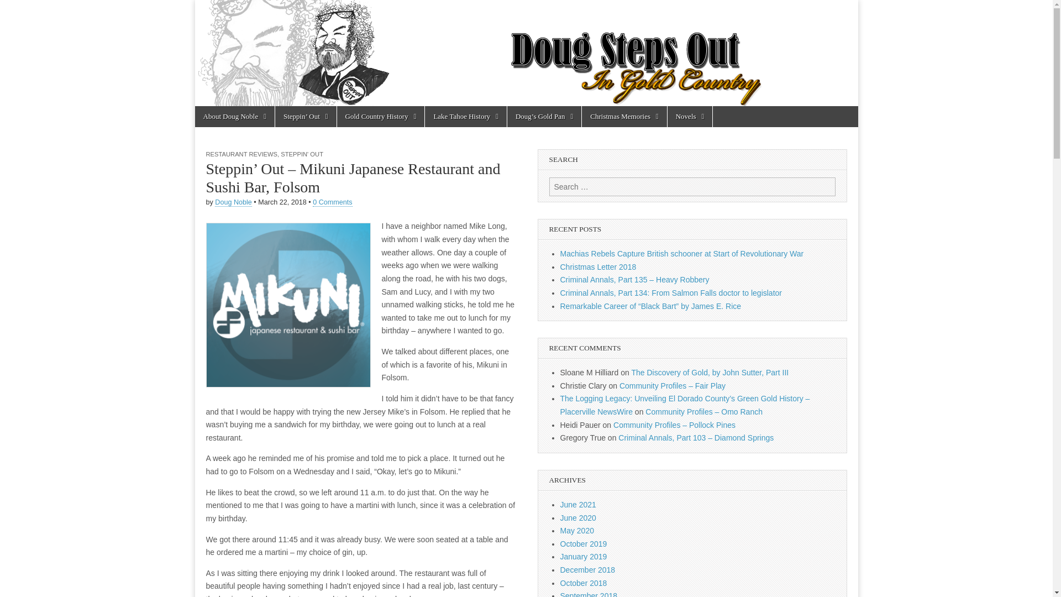  I want to click on Doug Noble, so click(233, 202).